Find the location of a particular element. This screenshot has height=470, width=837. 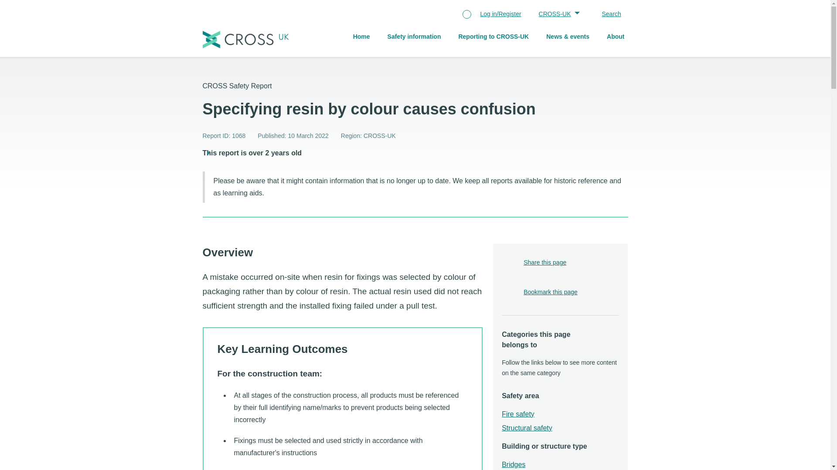

Search is located at coordinates (607, 15).